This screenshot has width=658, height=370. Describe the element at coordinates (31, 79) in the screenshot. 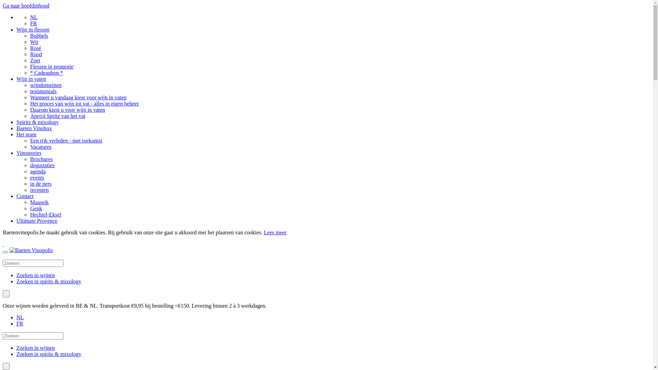

I see `Wijn in vaten` at that location.